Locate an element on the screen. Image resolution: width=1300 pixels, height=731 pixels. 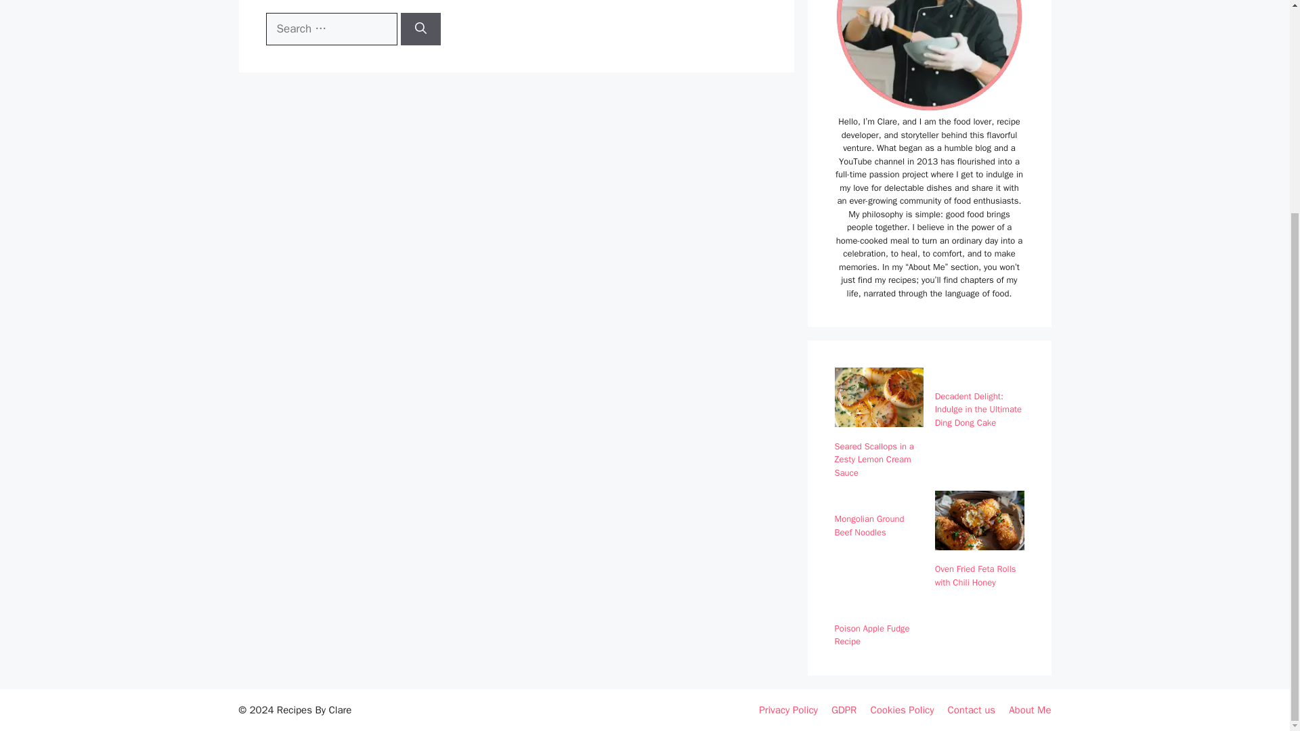
Cookies Policy is located at coordinates (901, 710).